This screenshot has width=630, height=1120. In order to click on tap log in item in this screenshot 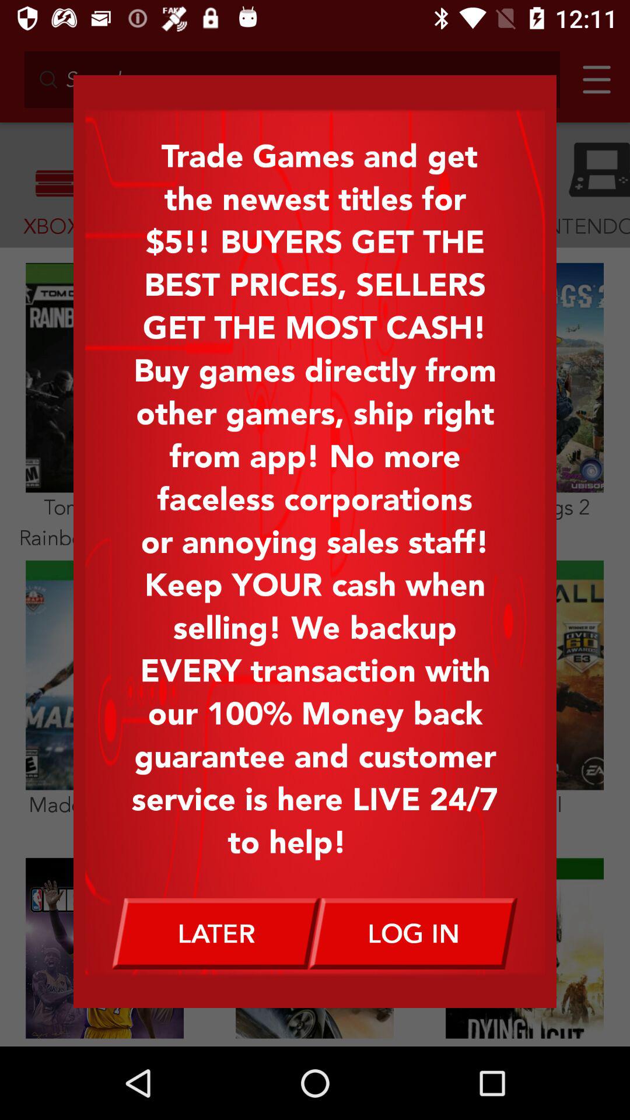, I will do `click(414, 933)`.